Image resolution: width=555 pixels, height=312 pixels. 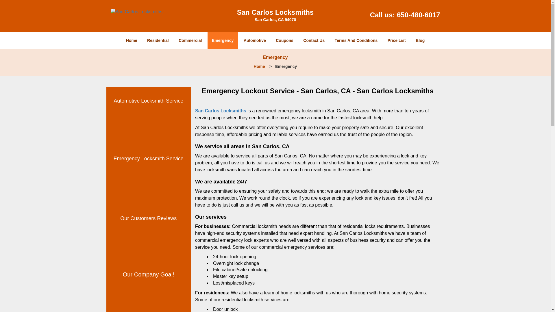 I want to click on Terms And Conditions, so click(x=356, y=40).